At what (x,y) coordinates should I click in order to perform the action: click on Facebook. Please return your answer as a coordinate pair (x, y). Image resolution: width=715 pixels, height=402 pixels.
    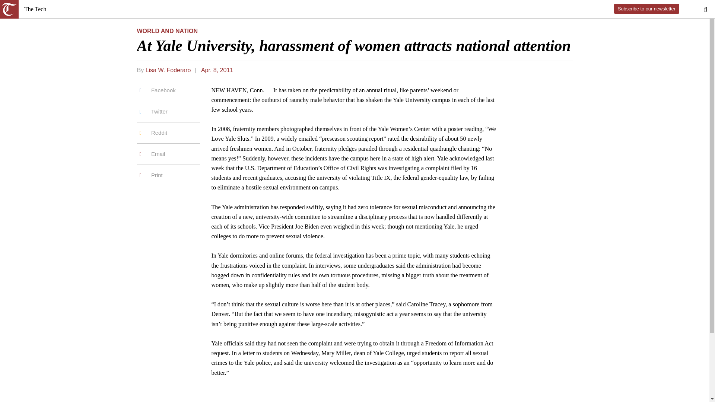
    Looking at the image, I should click on (168, 93).